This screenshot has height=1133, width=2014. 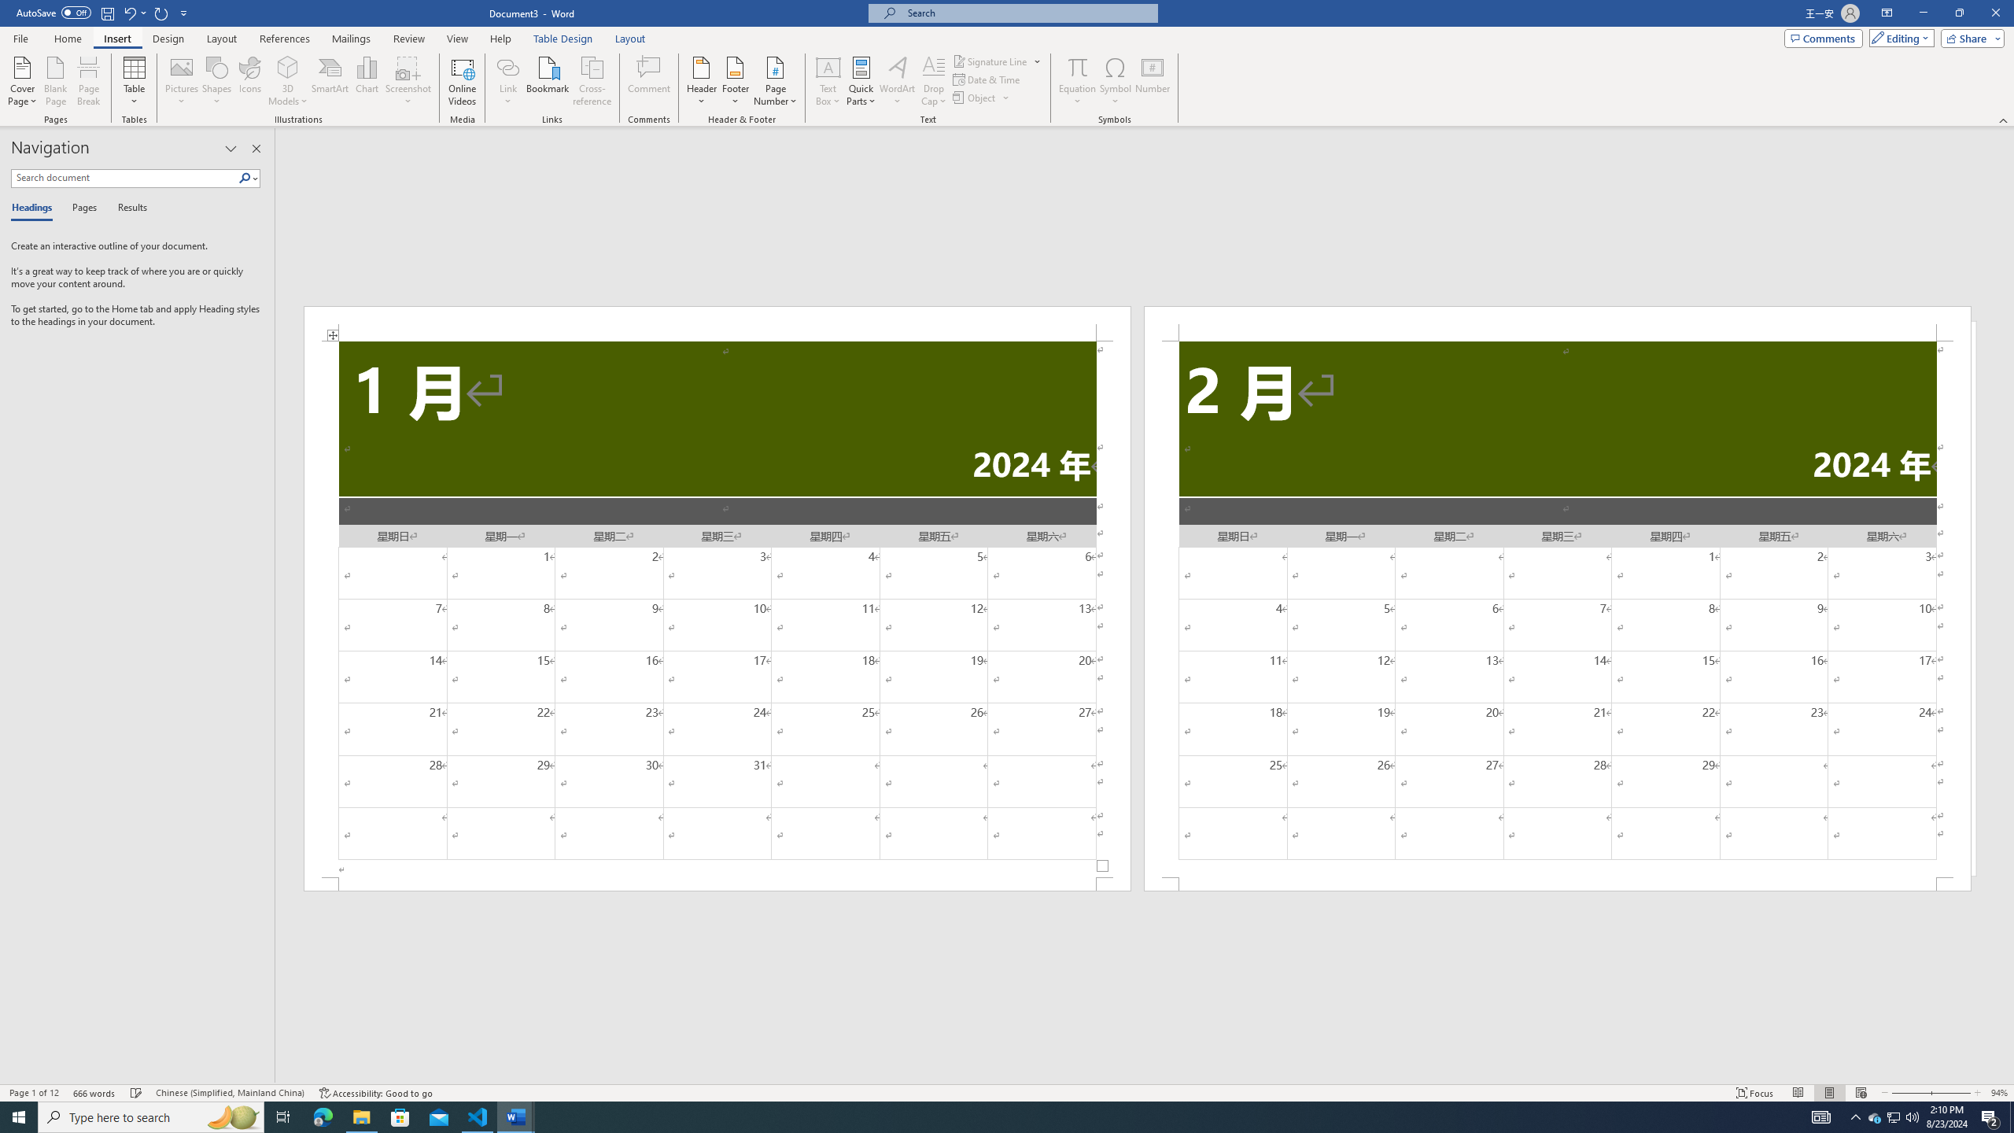 What do you see at coordinates (775, 81) in the screenshot?
I see `Page Number` at bounding box center [775, 81].